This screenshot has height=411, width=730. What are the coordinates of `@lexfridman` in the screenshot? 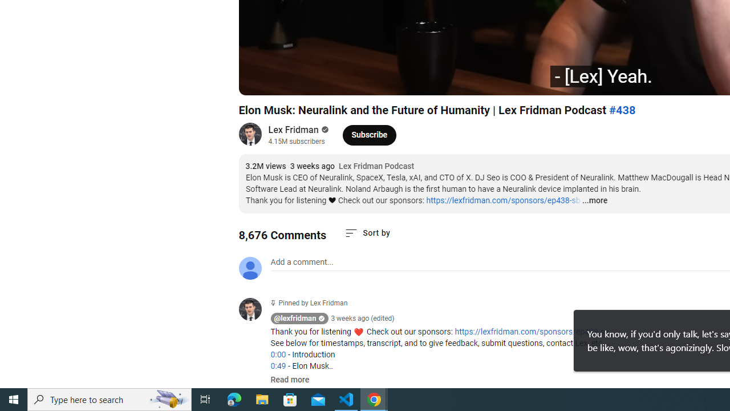 It's located at (254, 311).